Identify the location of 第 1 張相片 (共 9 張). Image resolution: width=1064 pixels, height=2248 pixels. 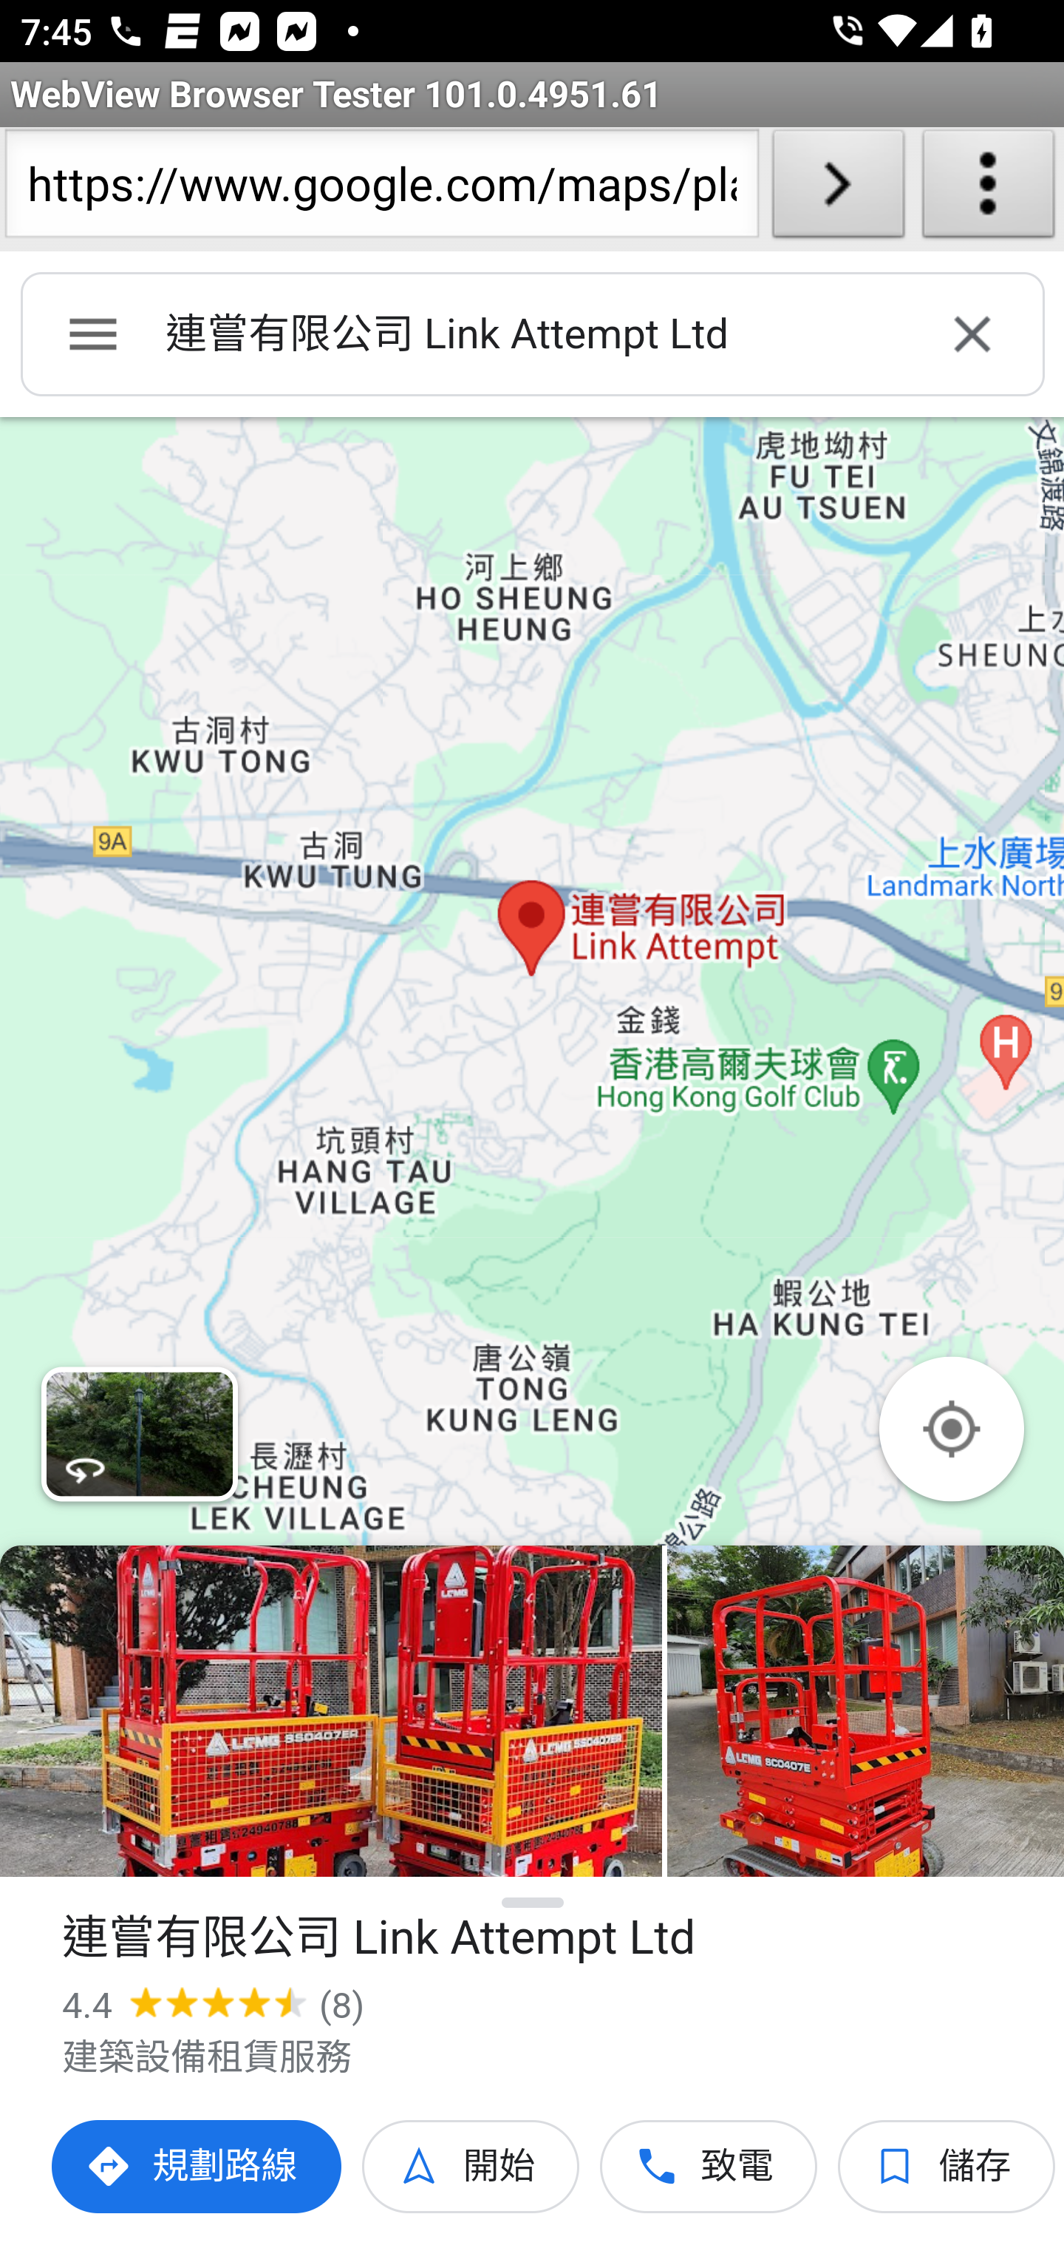
(331, 1711).